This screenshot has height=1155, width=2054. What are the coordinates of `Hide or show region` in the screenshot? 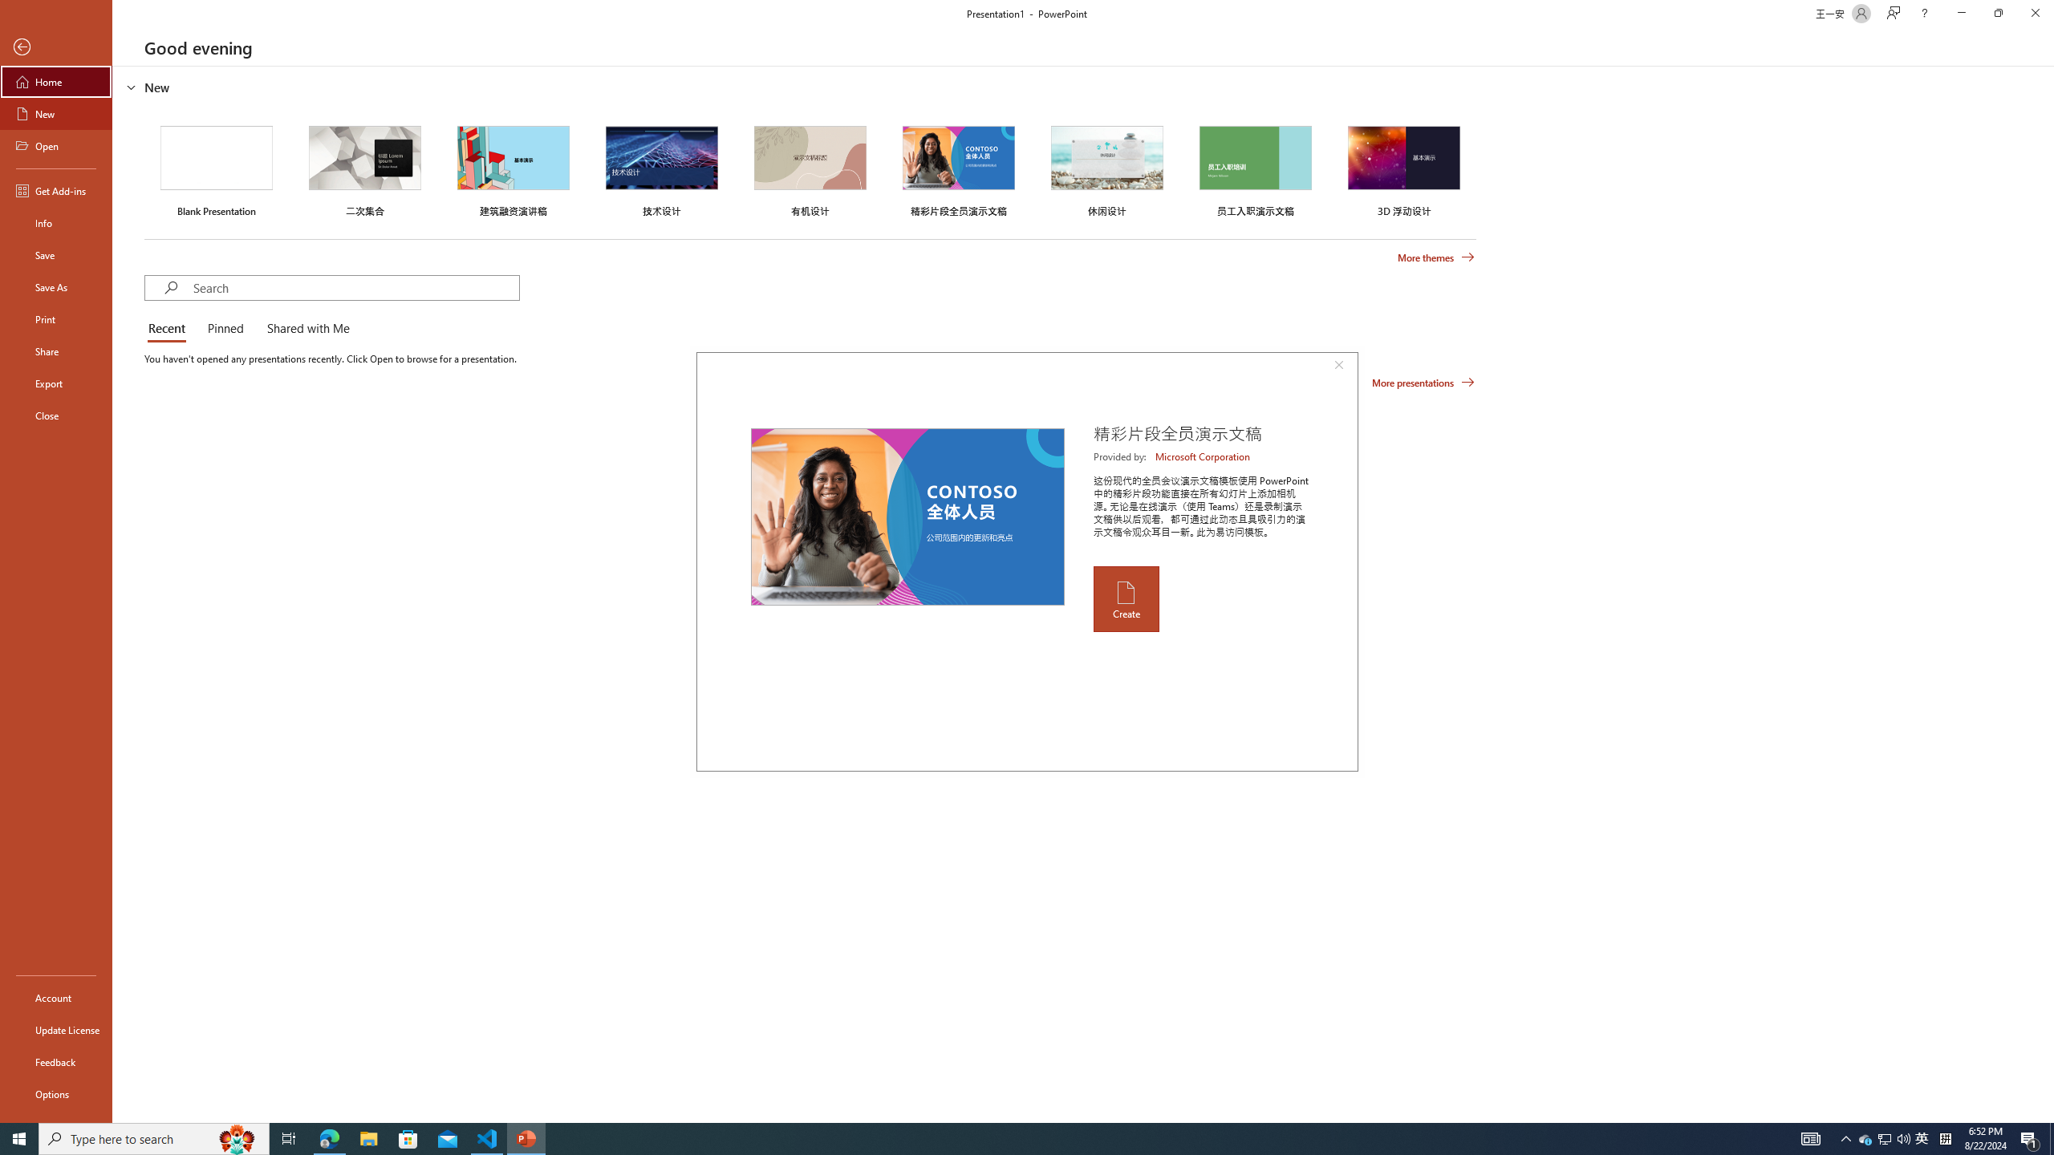 It's located at (132, 87).